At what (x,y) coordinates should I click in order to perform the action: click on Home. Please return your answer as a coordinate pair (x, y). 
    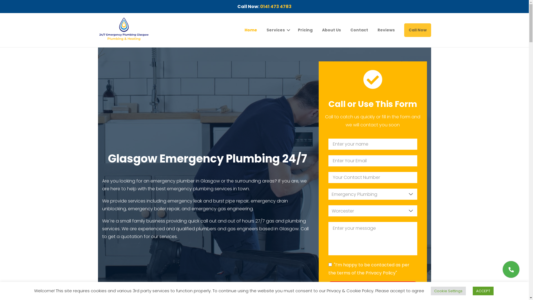
    Looking at the image, I should click on (250, 30).